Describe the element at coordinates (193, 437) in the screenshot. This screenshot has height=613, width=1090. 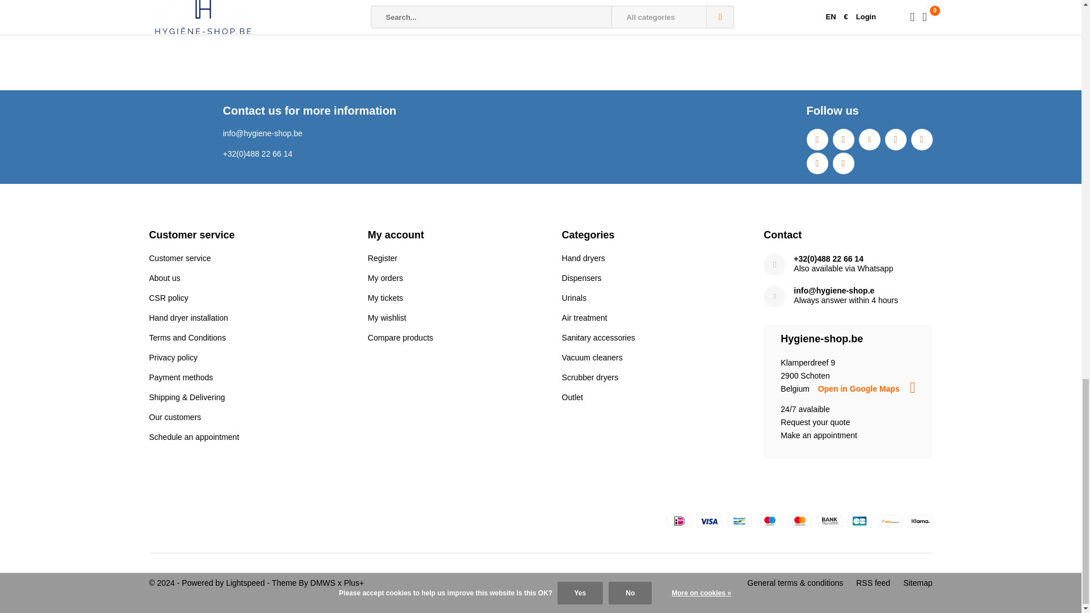
I see `Schedule an appointment` at that location.